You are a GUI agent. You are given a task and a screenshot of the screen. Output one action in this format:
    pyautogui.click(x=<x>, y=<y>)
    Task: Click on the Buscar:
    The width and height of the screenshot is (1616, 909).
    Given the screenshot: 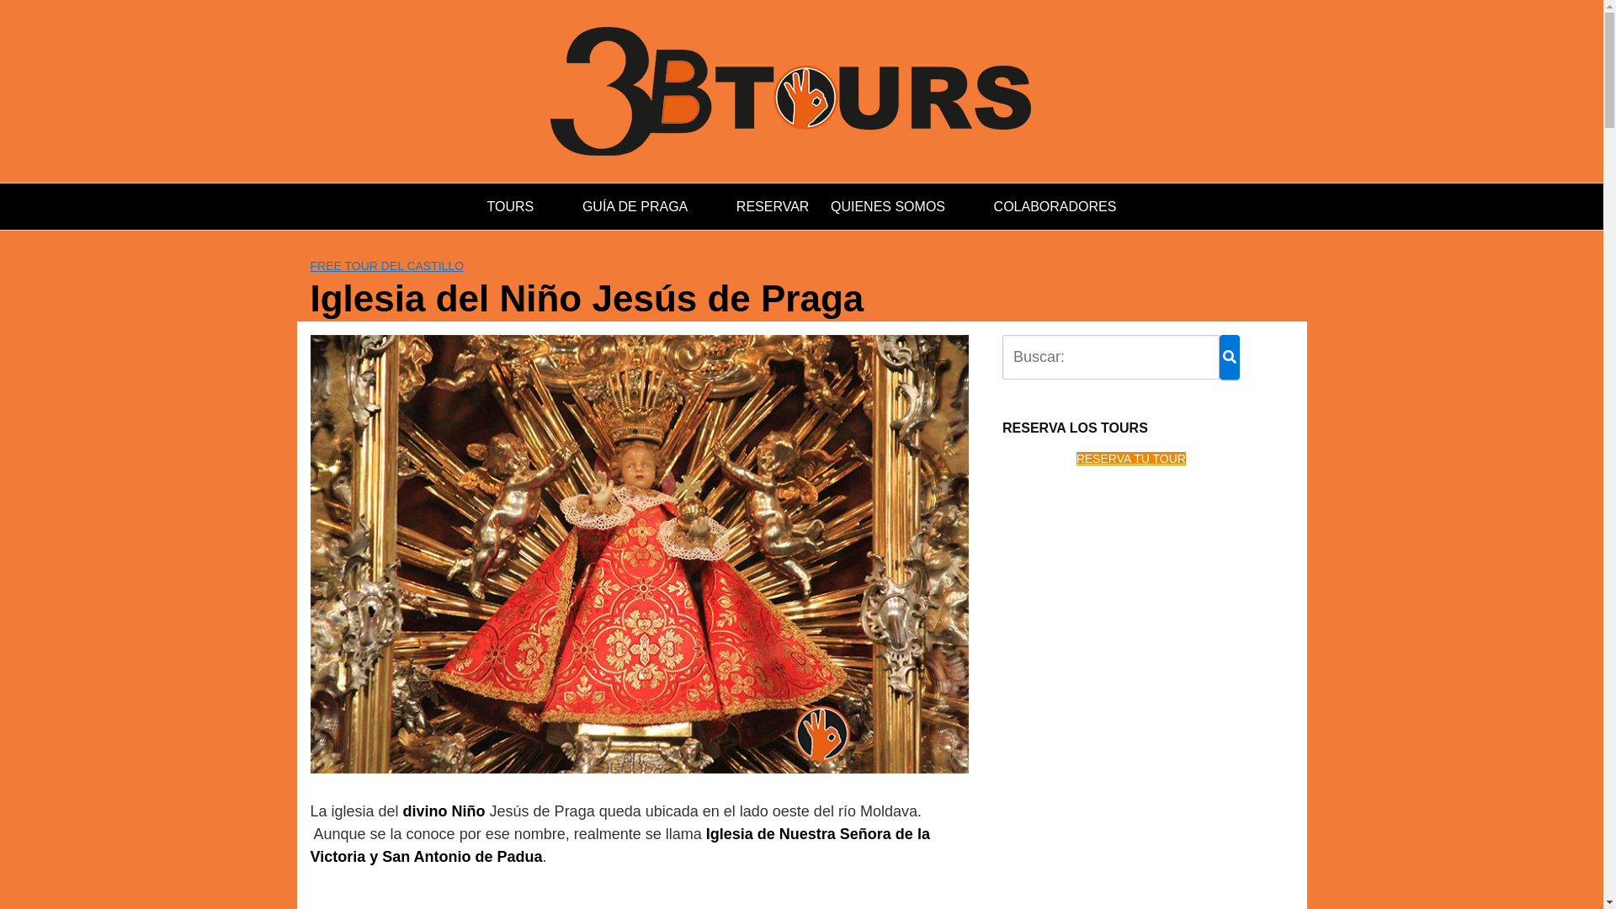 What is the action you would take?
    pyautogui.click(x=1111, y=357)
    